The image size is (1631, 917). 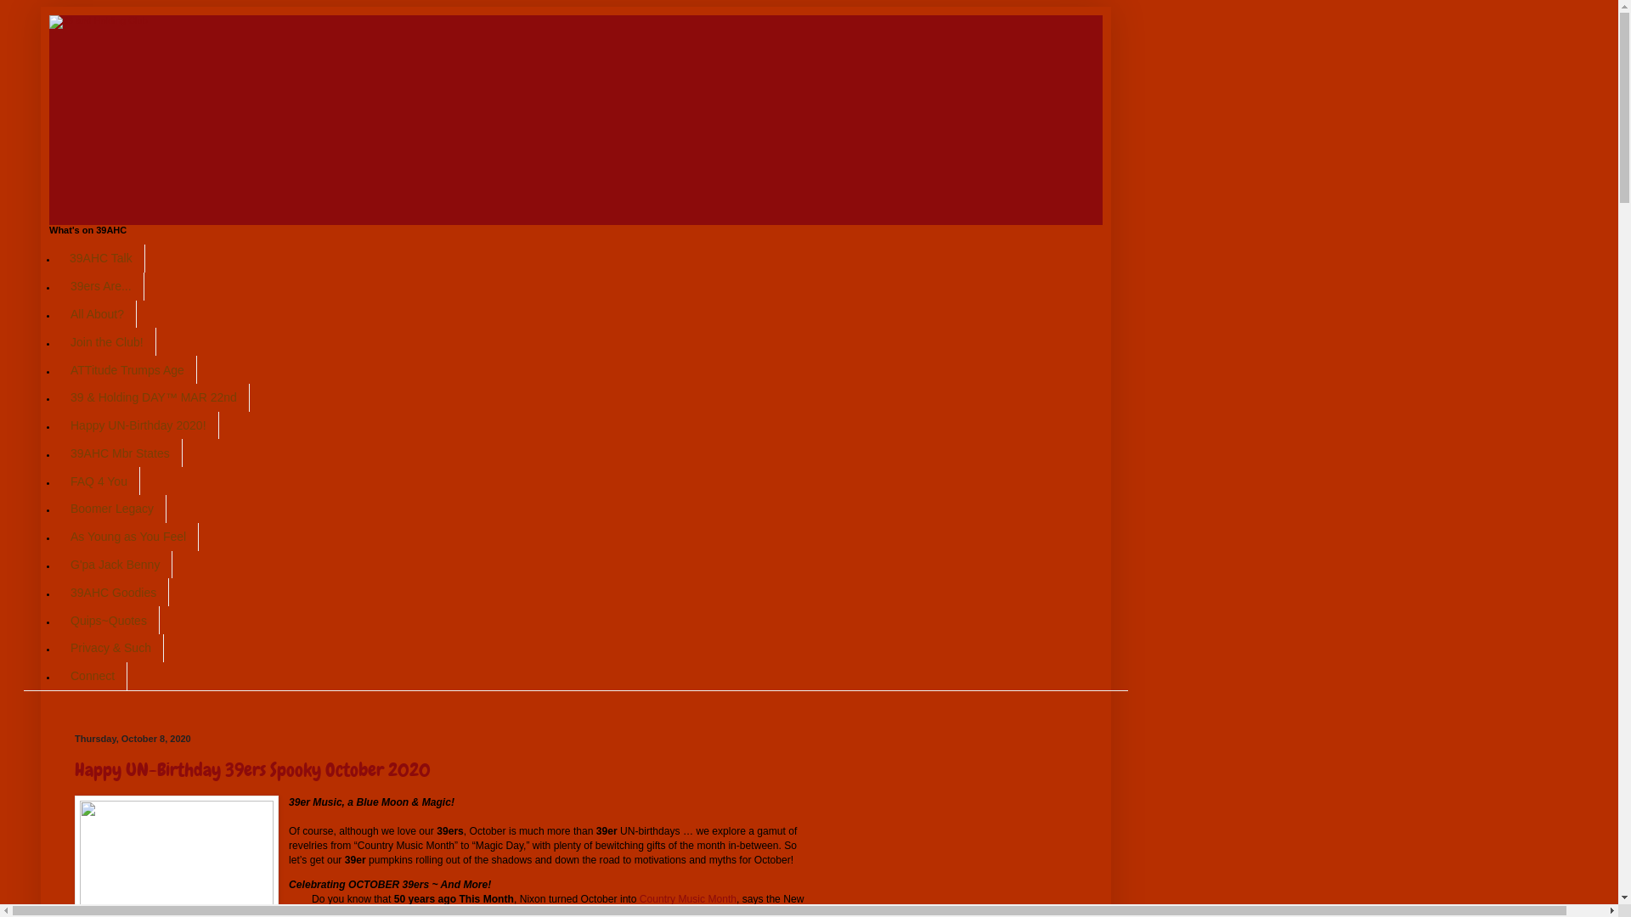 What do you see at coordinates (127, 370) in the screenshot?
I see `ATTitude Trumps Age` at bounding box center [127, 370].